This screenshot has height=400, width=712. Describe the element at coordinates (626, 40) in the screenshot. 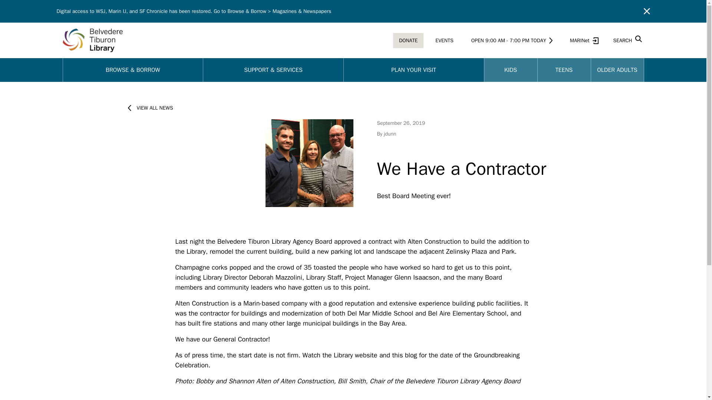

I see `SEARCH` at that location.